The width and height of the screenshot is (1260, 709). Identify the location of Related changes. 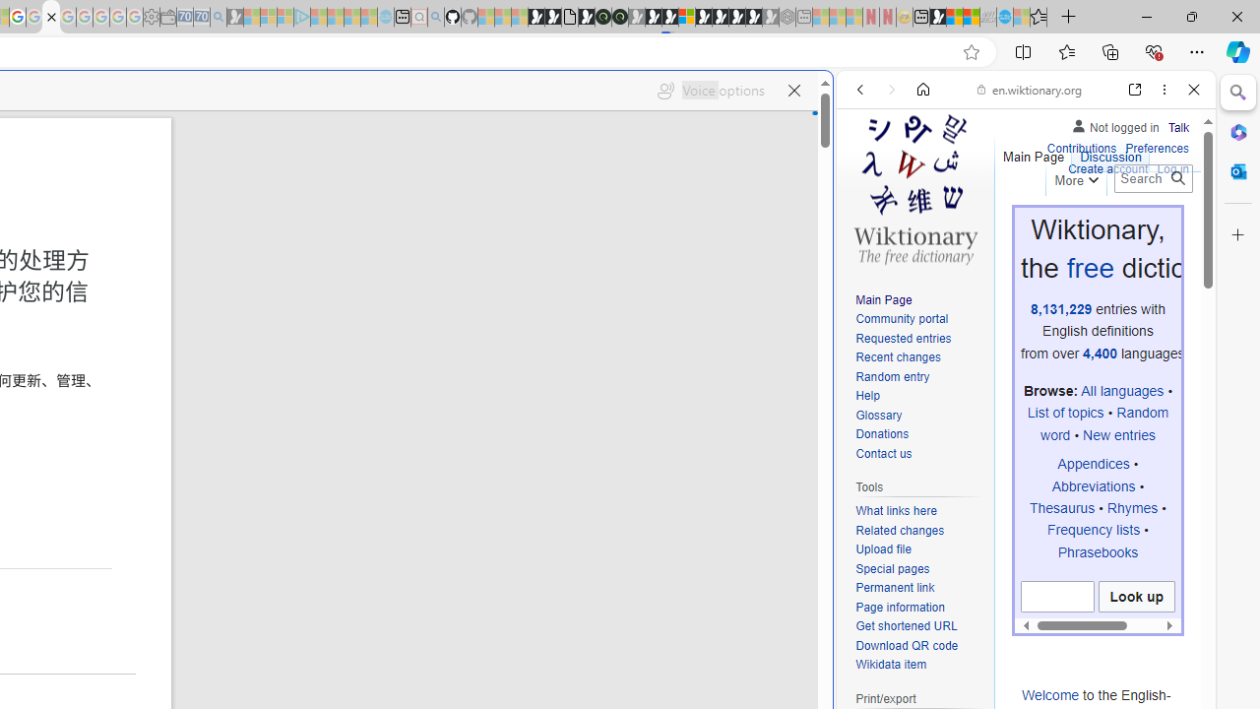
(900, 530).